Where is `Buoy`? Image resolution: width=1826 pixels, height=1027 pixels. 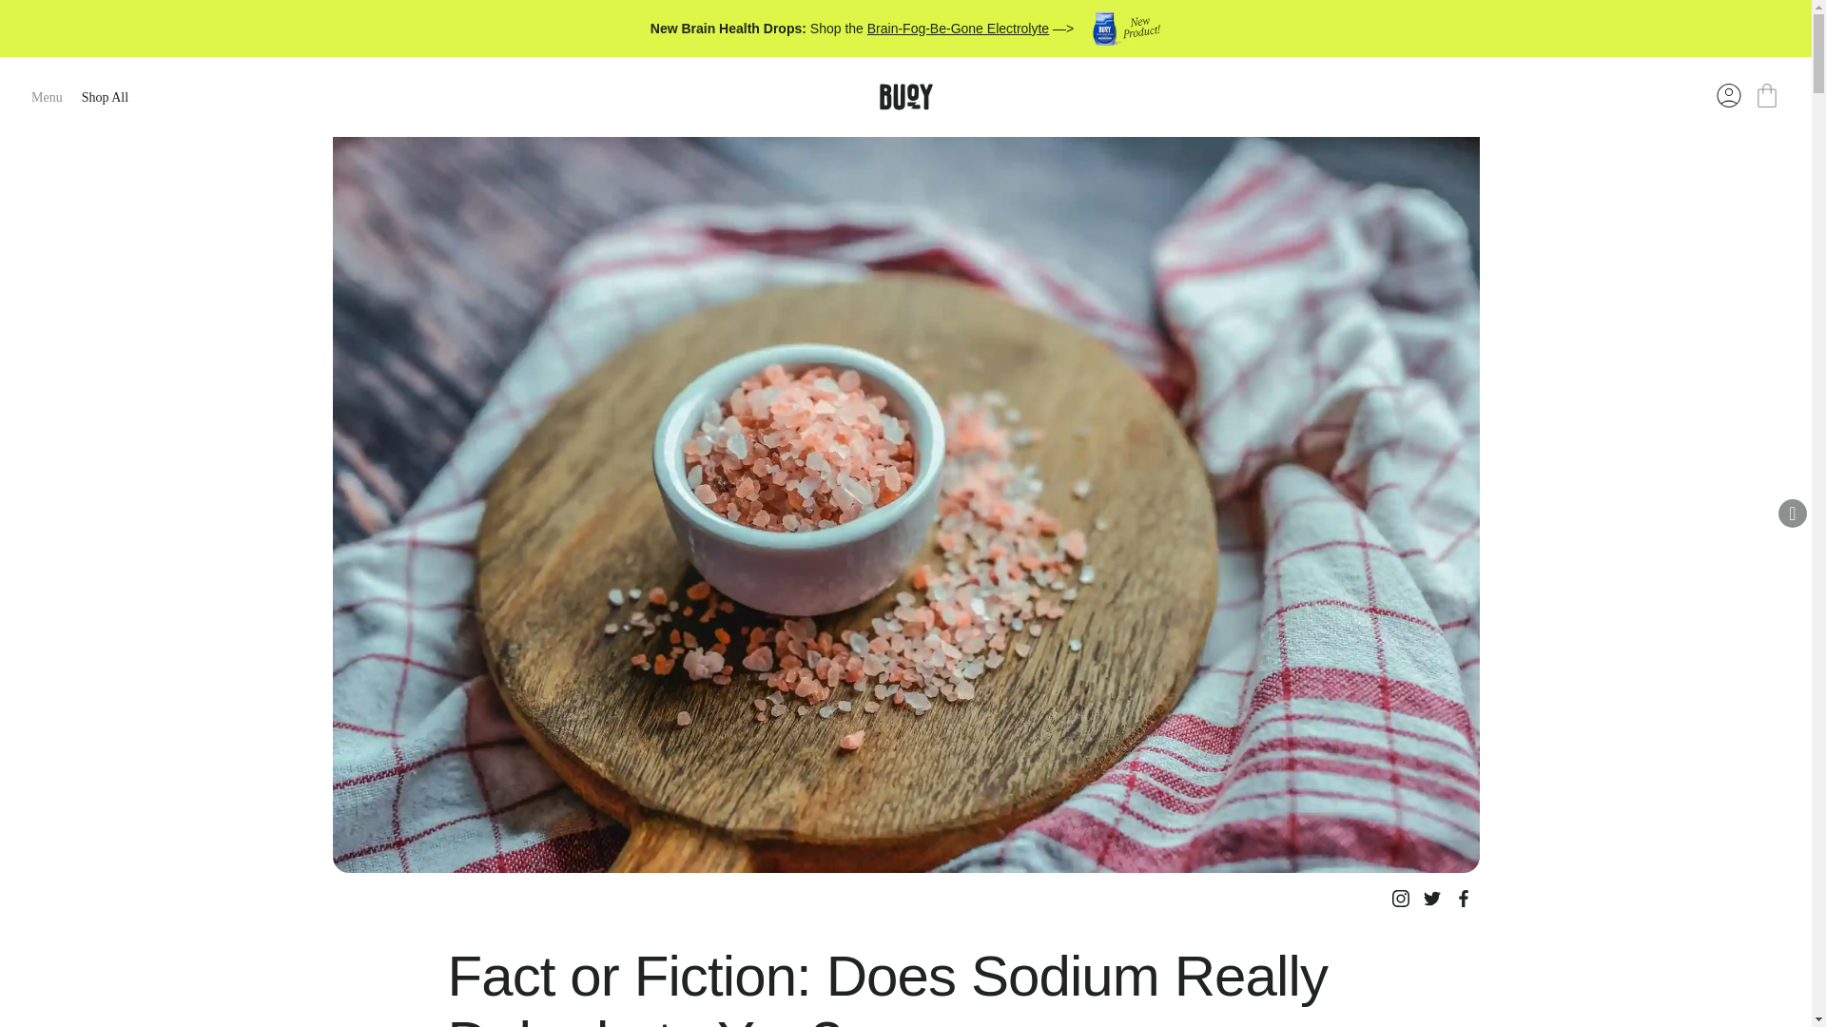
Buoy is located at coordinates (904, 97).